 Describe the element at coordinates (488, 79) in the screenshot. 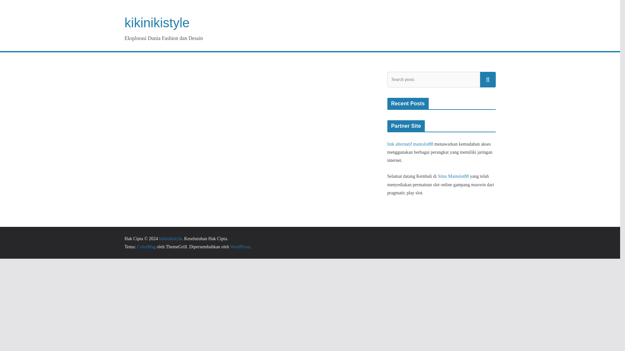

I see `Cari` at that location.